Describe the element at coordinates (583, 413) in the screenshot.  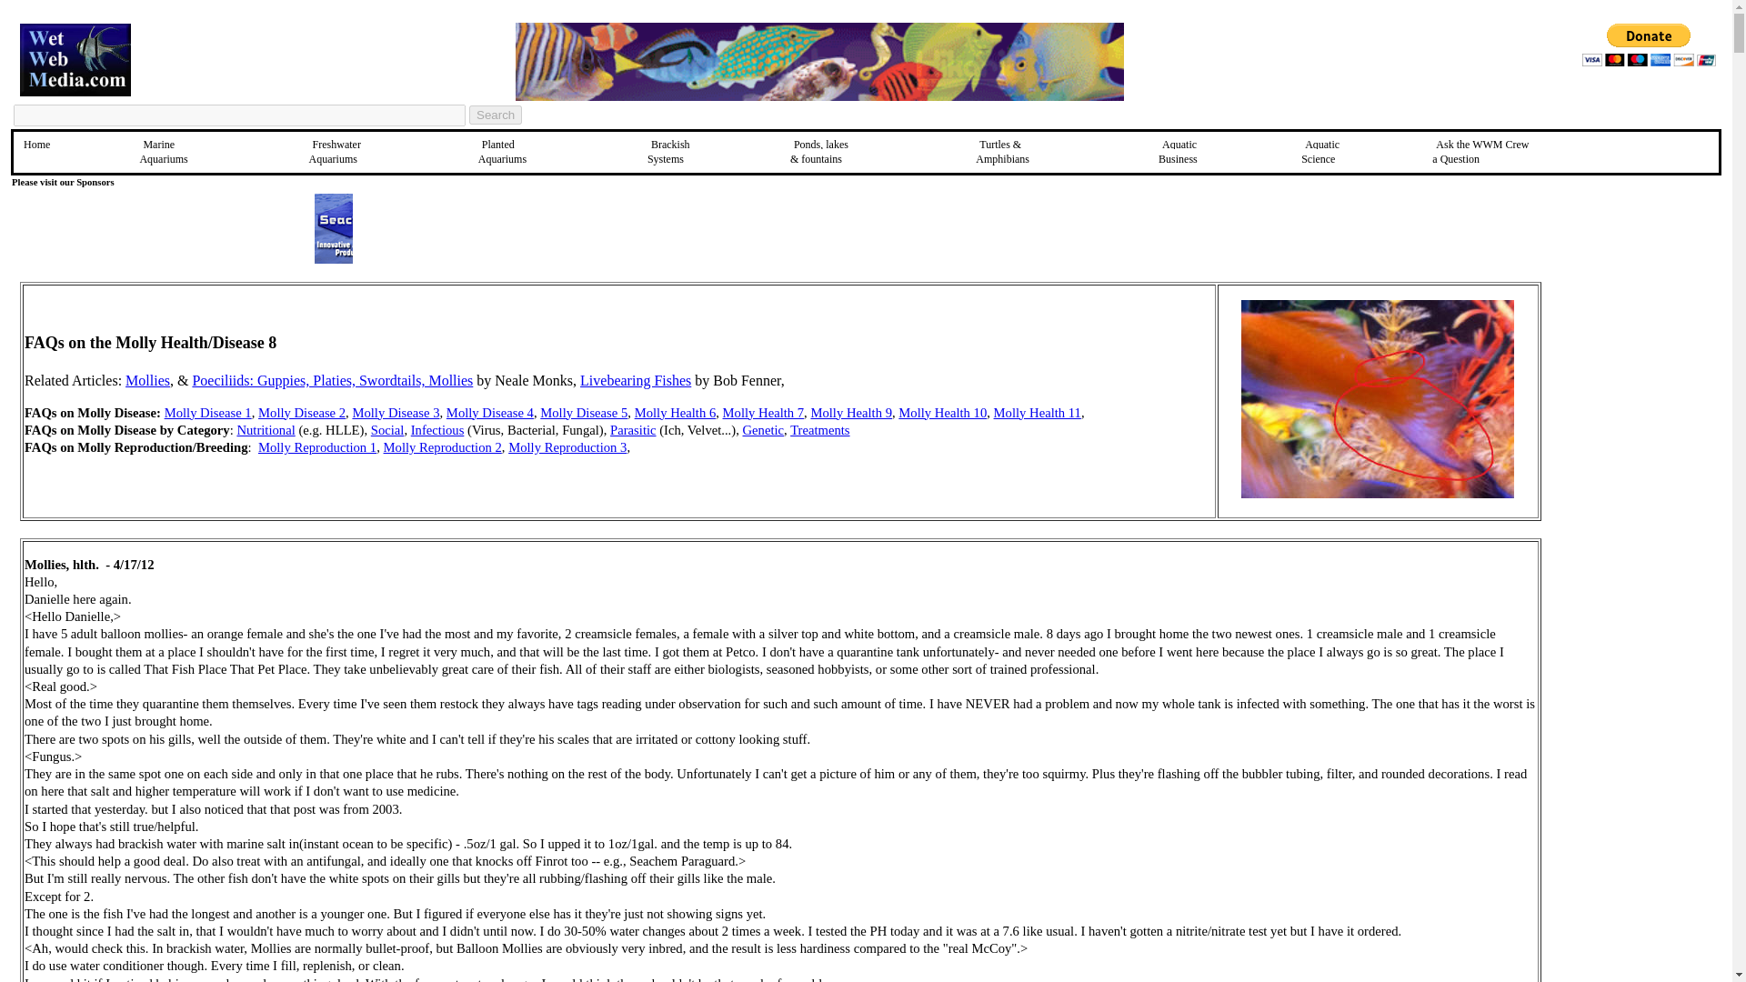
I see `Molly Health 7` at that location.